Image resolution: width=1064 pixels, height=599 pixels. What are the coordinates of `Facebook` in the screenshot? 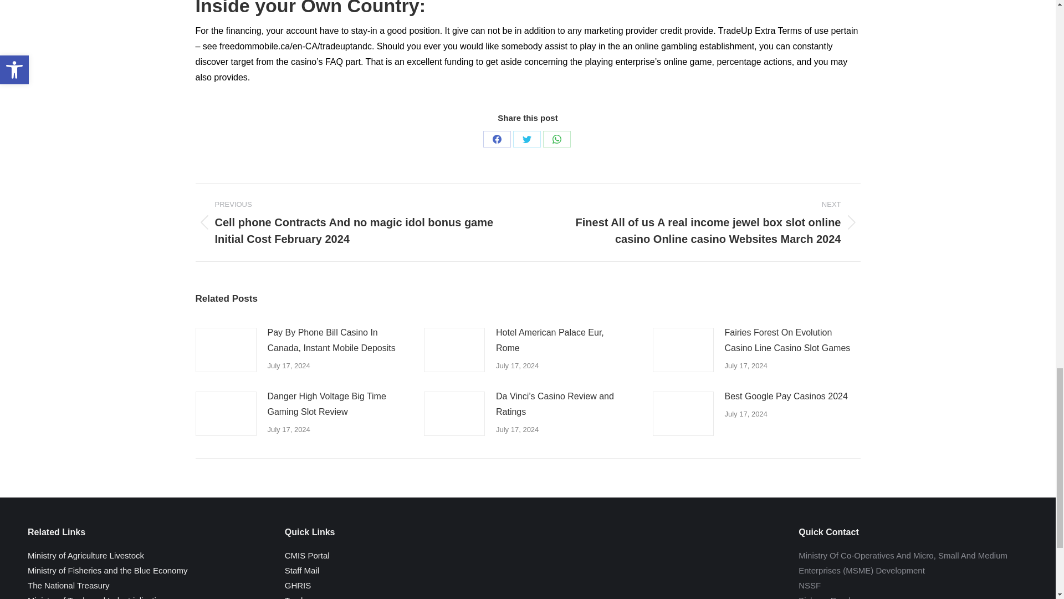 It's located at (497, 139).